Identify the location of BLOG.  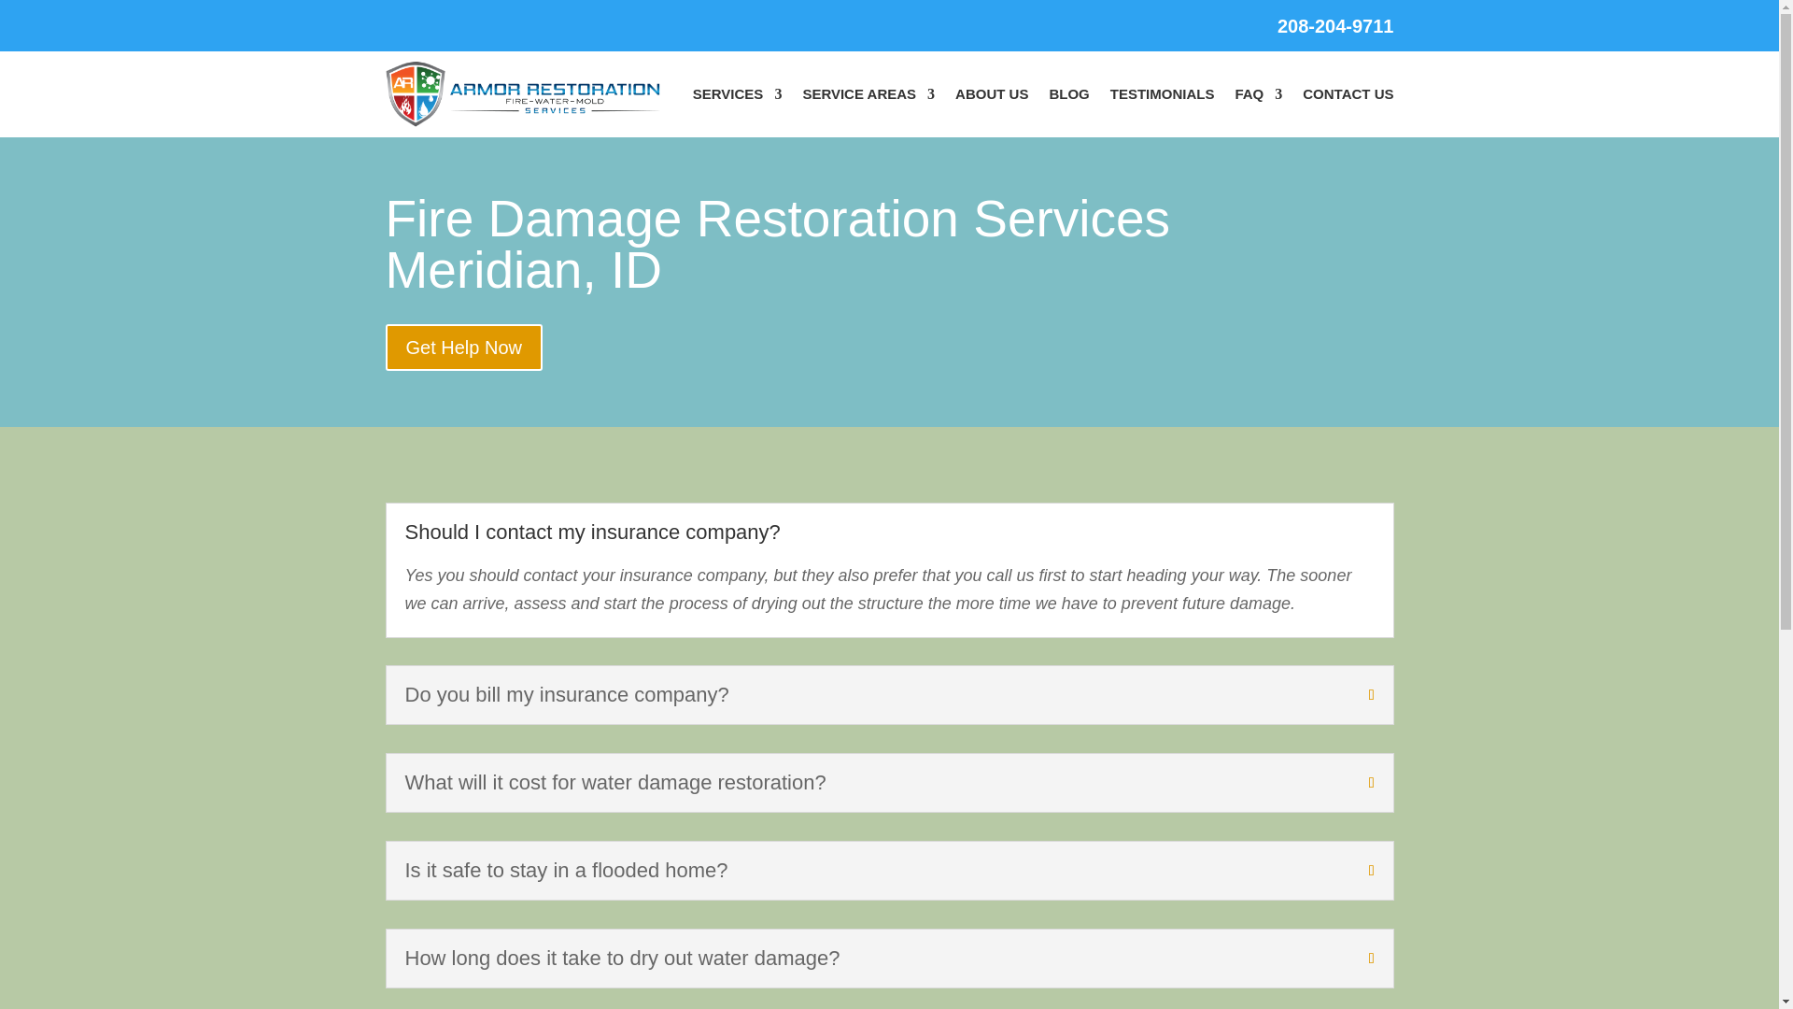
(1068, 93).